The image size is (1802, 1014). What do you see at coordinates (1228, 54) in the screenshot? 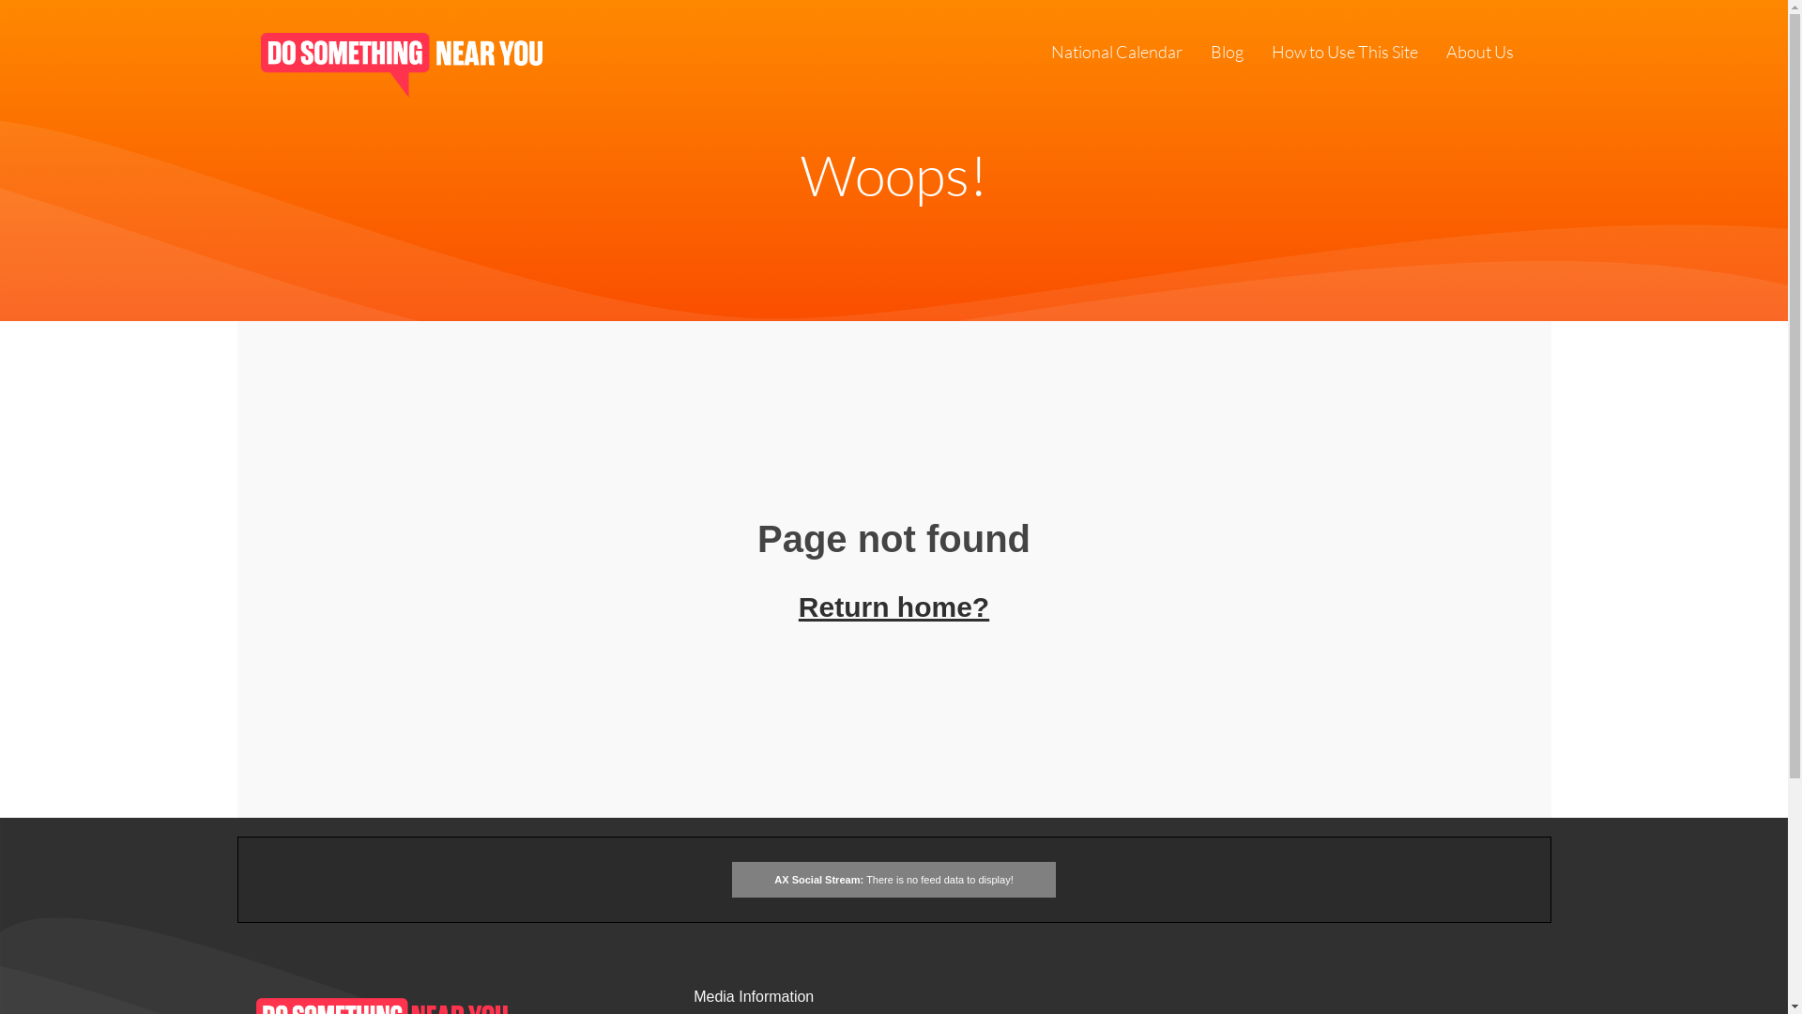
I see `Blog` at bounding box center [1228, 54].